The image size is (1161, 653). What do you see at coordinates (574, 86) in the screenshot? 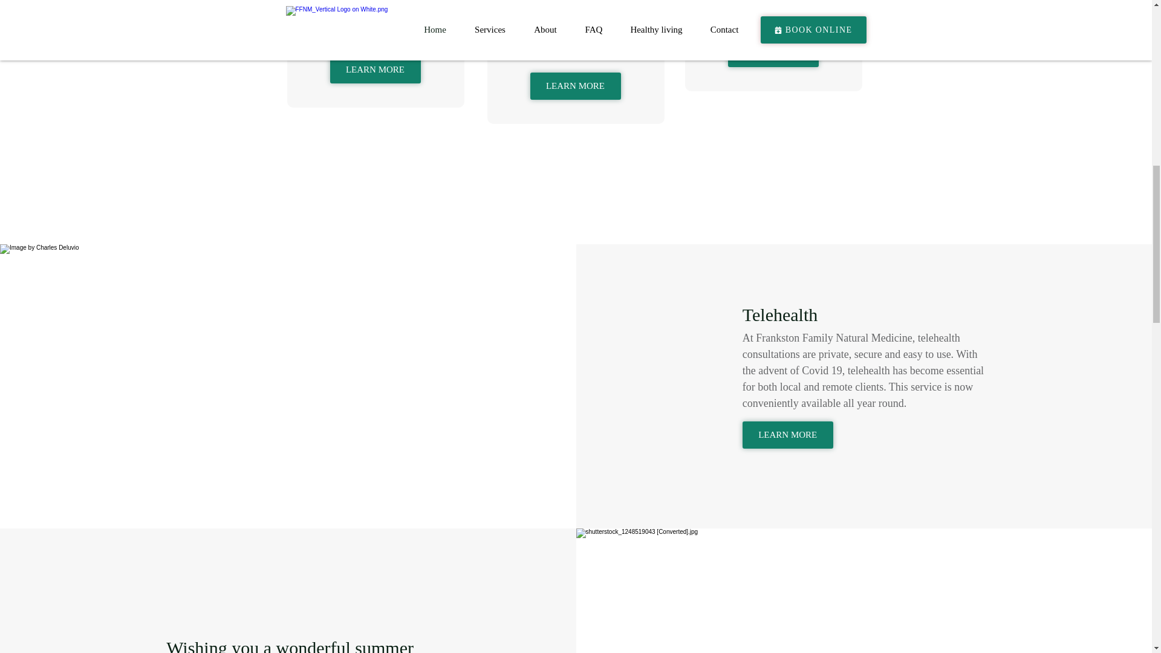
I see `LEARN MORE` at bounding box center [574, 86].